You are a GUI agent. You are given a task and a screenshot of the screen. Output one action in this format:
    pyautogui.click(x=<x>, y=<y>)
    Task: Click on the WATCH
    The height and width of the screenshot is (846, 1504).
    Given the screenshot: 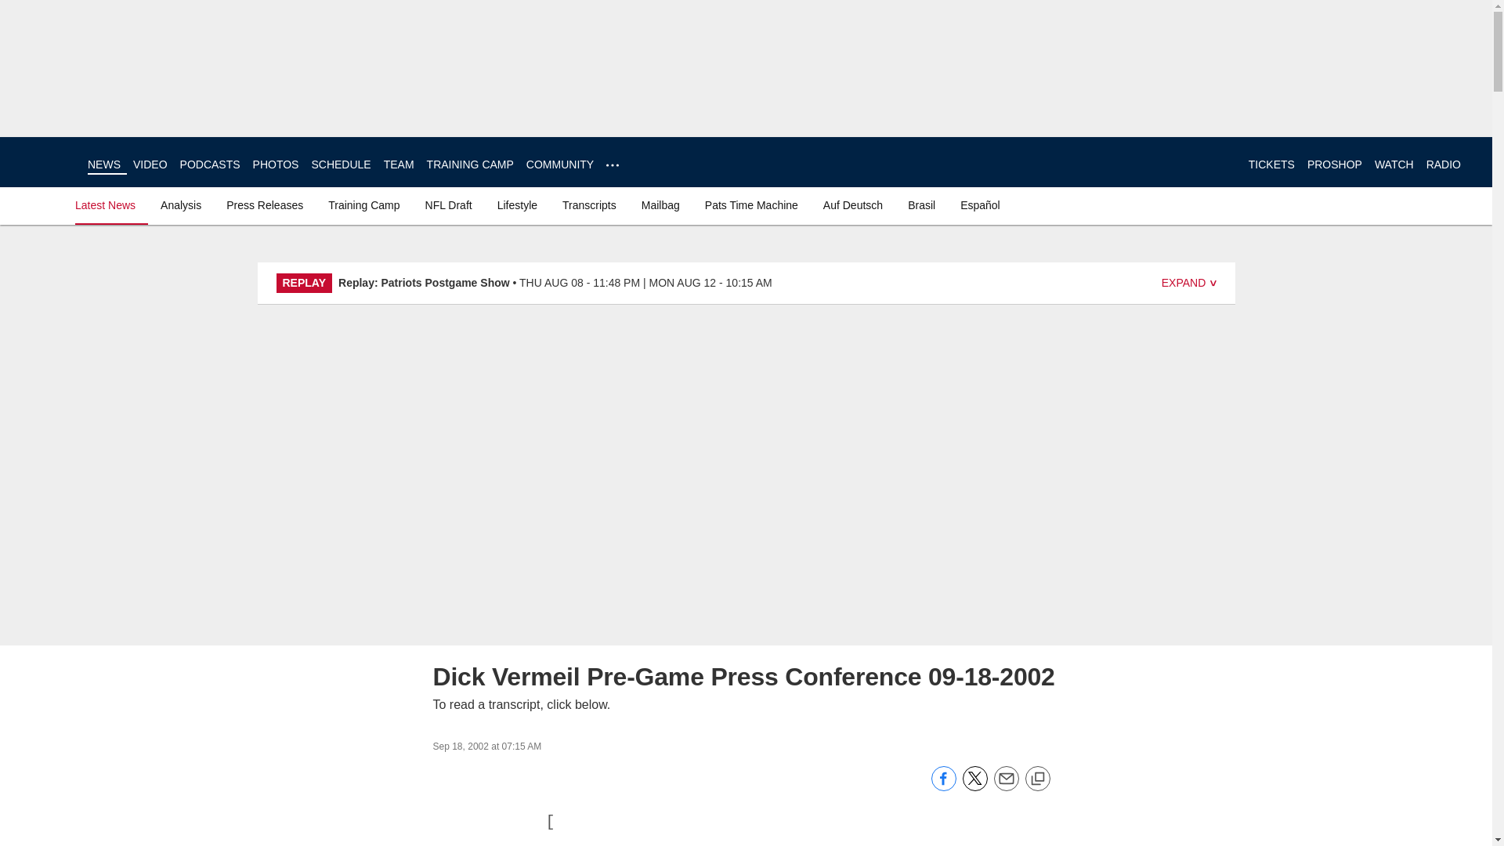 What is the action you would take?
    pyautogui.click(x=1394, y=164)
    